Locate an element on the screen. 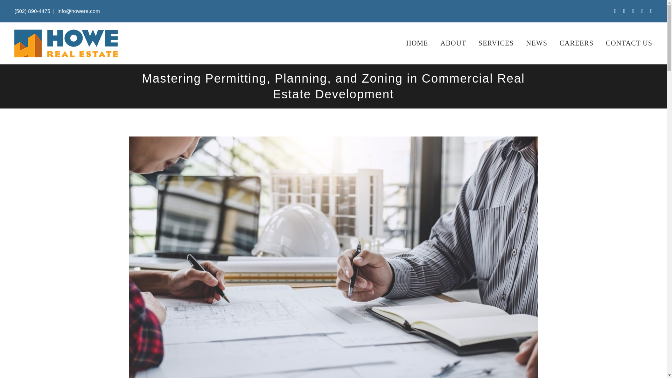 This screenshot has height=378, width=672. ABOUT is located at coordinates (447, 43).